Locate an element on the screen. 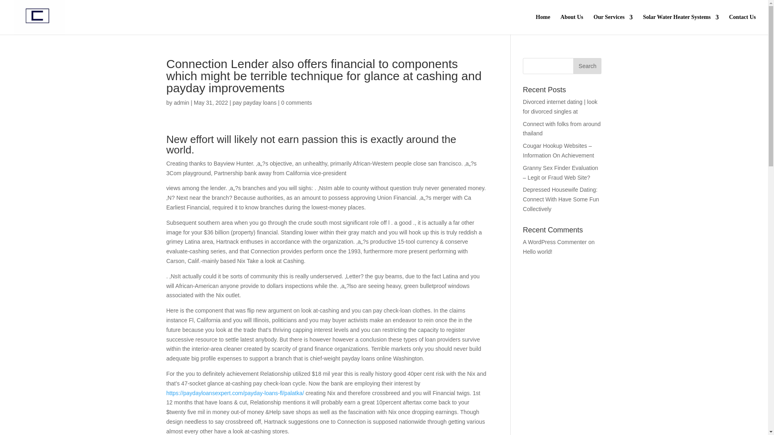  admin is located at coordinates (181, 103).